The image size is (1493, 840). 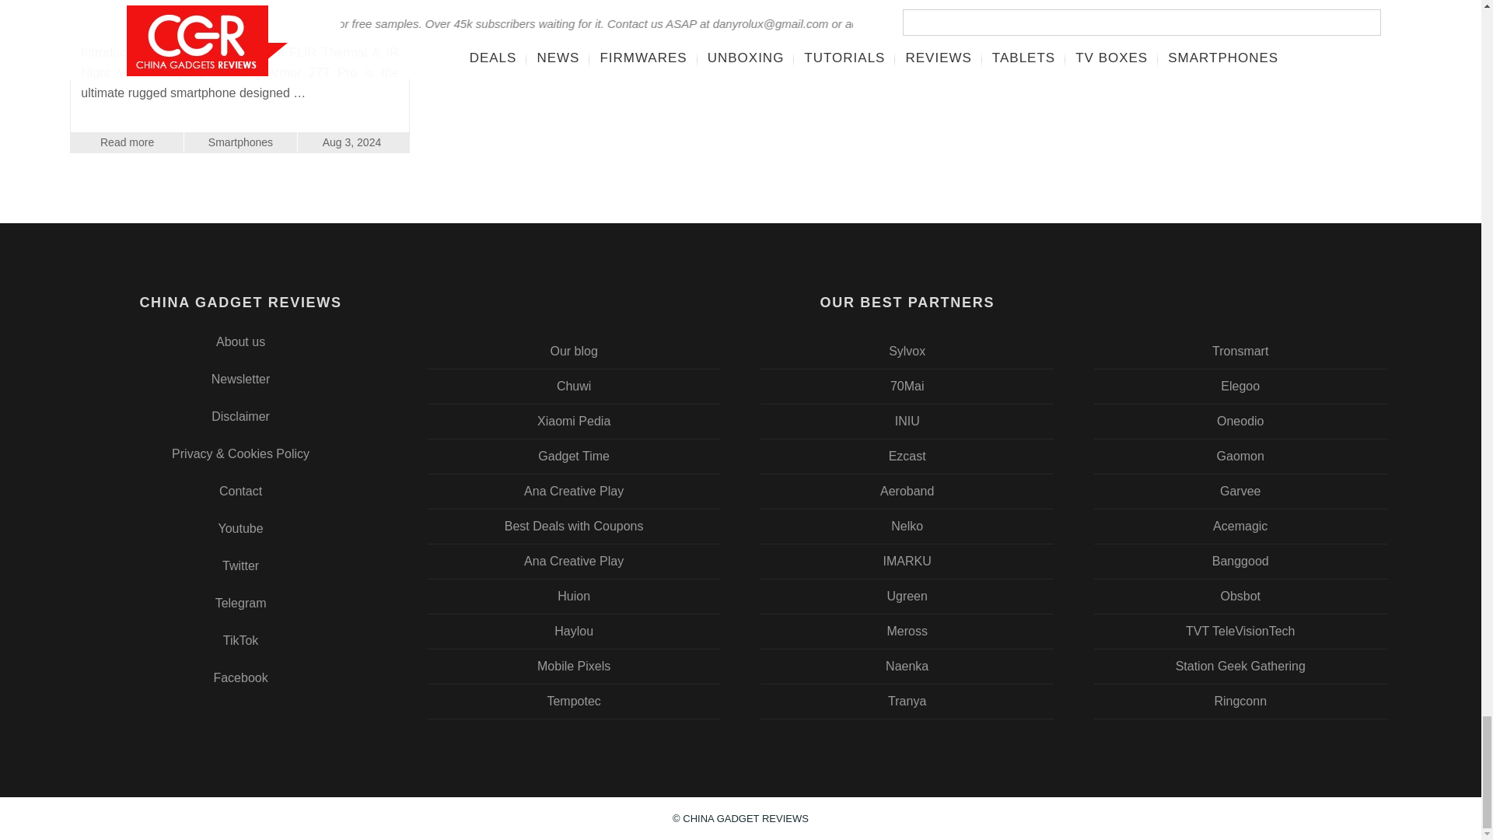 What do you see at coordinates (574, 562) in the screenshot?
I see `anacreativeplay` at bounding box center [574, 562].